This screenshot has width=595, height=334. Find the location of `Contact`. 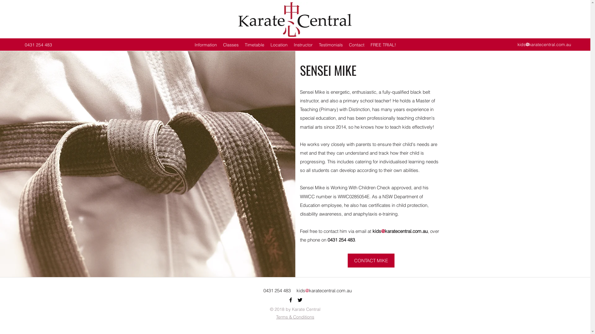

Contact is located at coordinates (357, 45).